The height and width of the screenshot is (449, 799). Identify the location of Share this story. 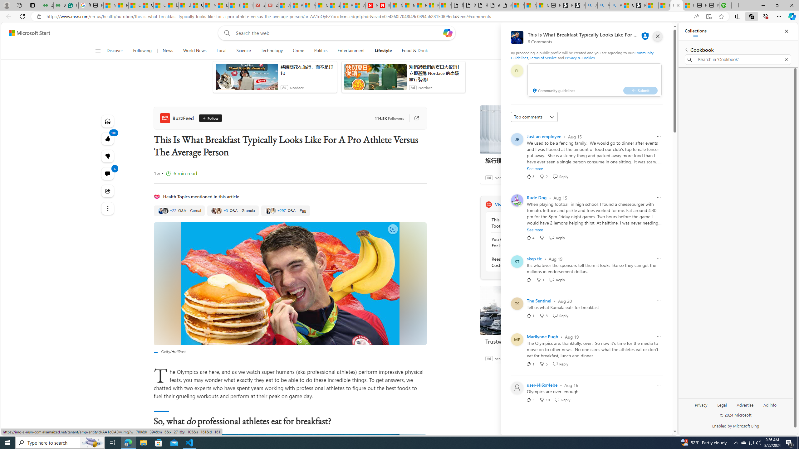
(108, 191).